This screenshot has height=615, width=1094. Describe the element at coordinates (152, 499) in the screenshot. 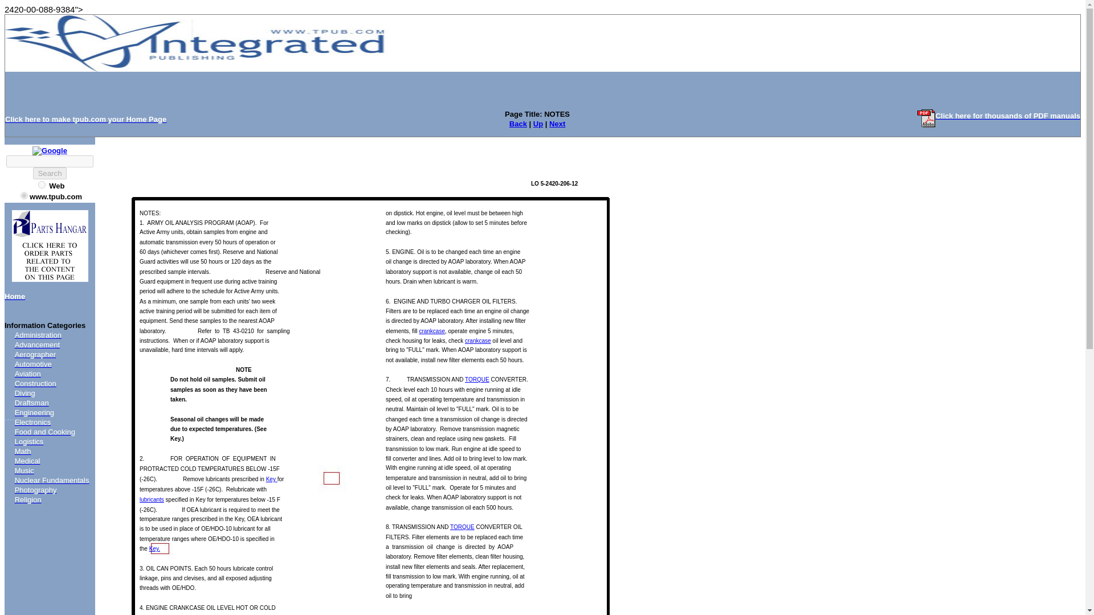

I see `lubricants` at that location.